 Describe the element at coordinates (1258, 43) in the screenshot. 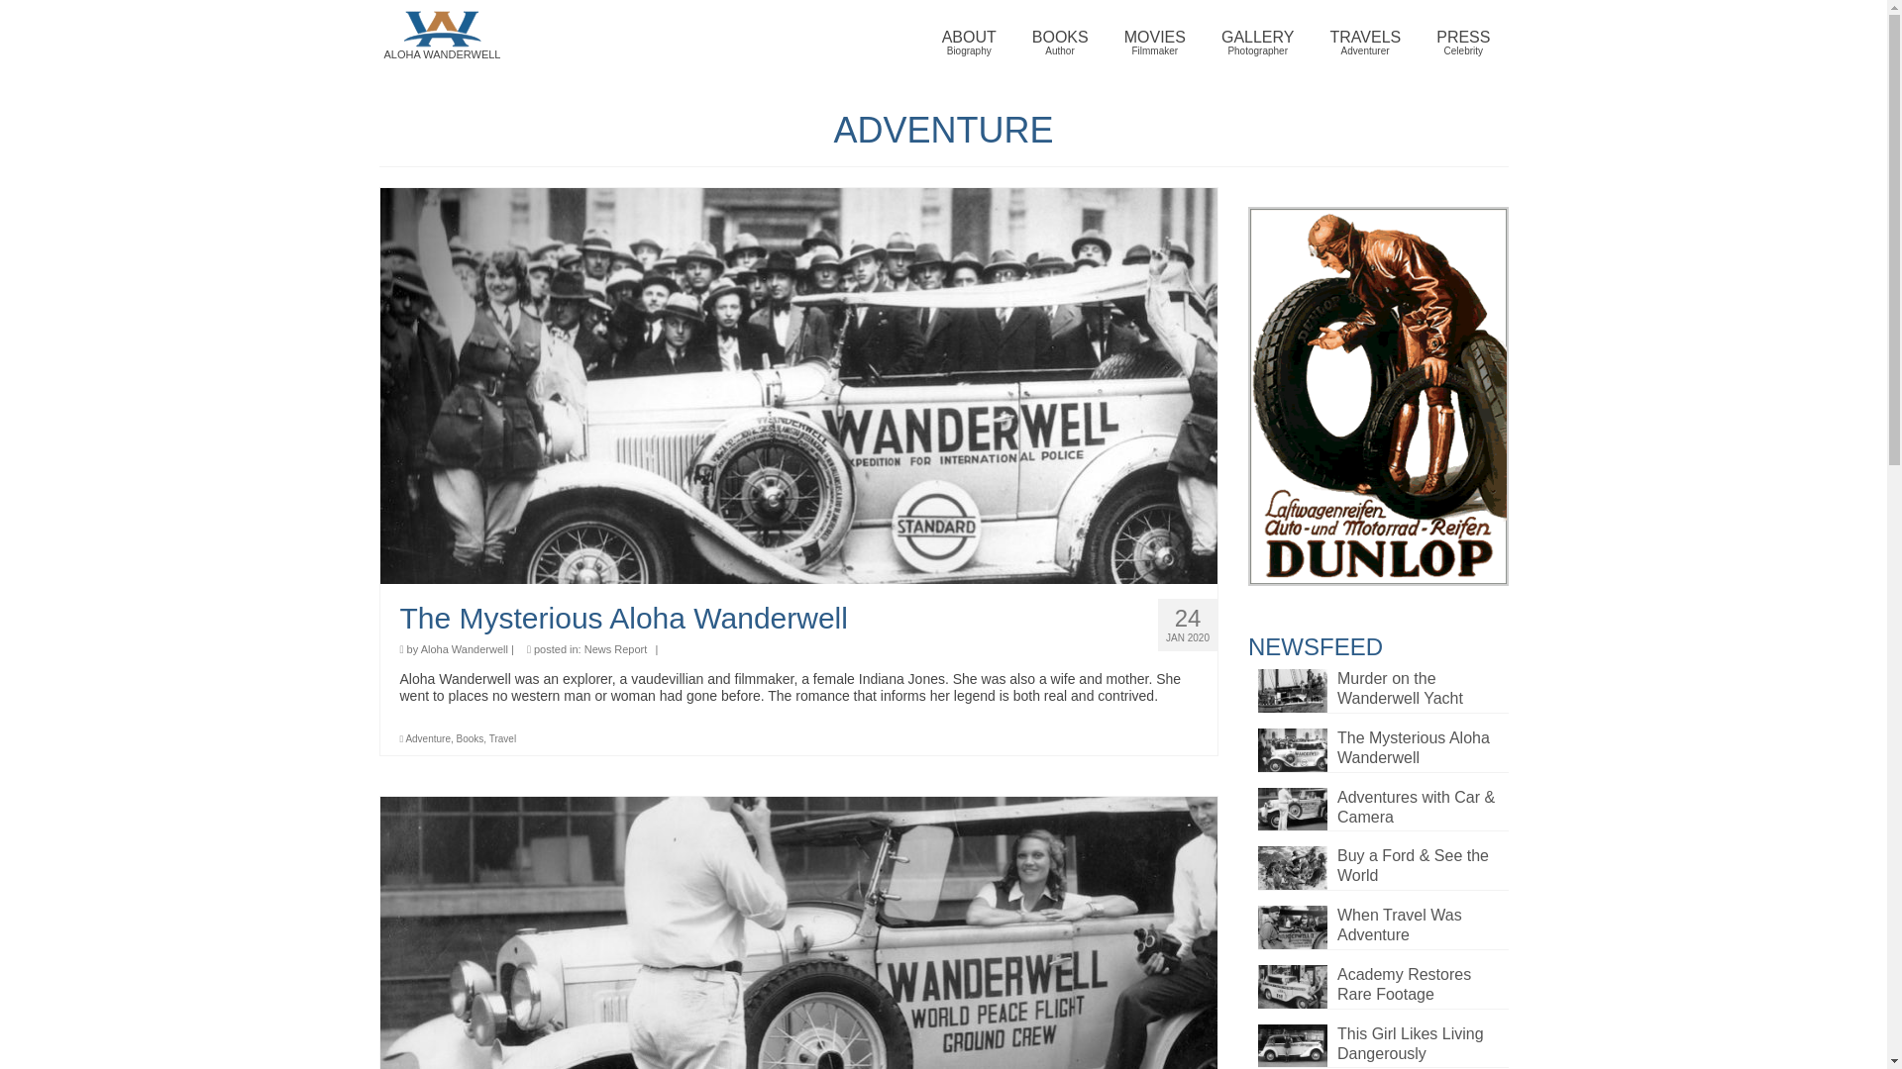

I see `News Report` at that location.